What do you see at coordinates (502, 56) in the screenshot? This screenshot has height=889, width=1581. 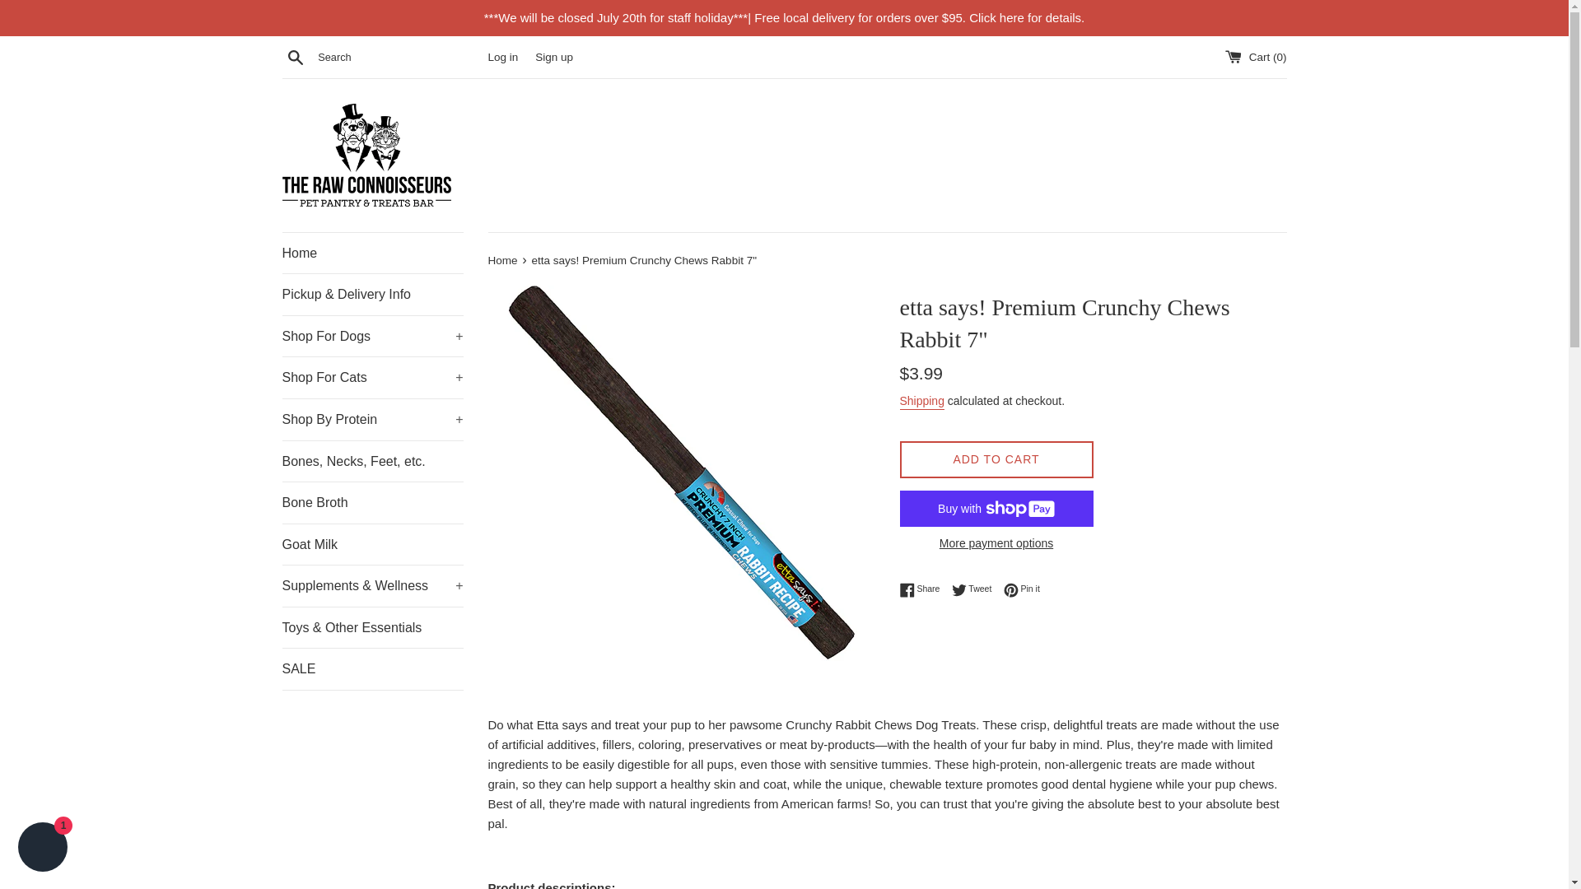 I see `Log in` at bounding box center [502, 56].